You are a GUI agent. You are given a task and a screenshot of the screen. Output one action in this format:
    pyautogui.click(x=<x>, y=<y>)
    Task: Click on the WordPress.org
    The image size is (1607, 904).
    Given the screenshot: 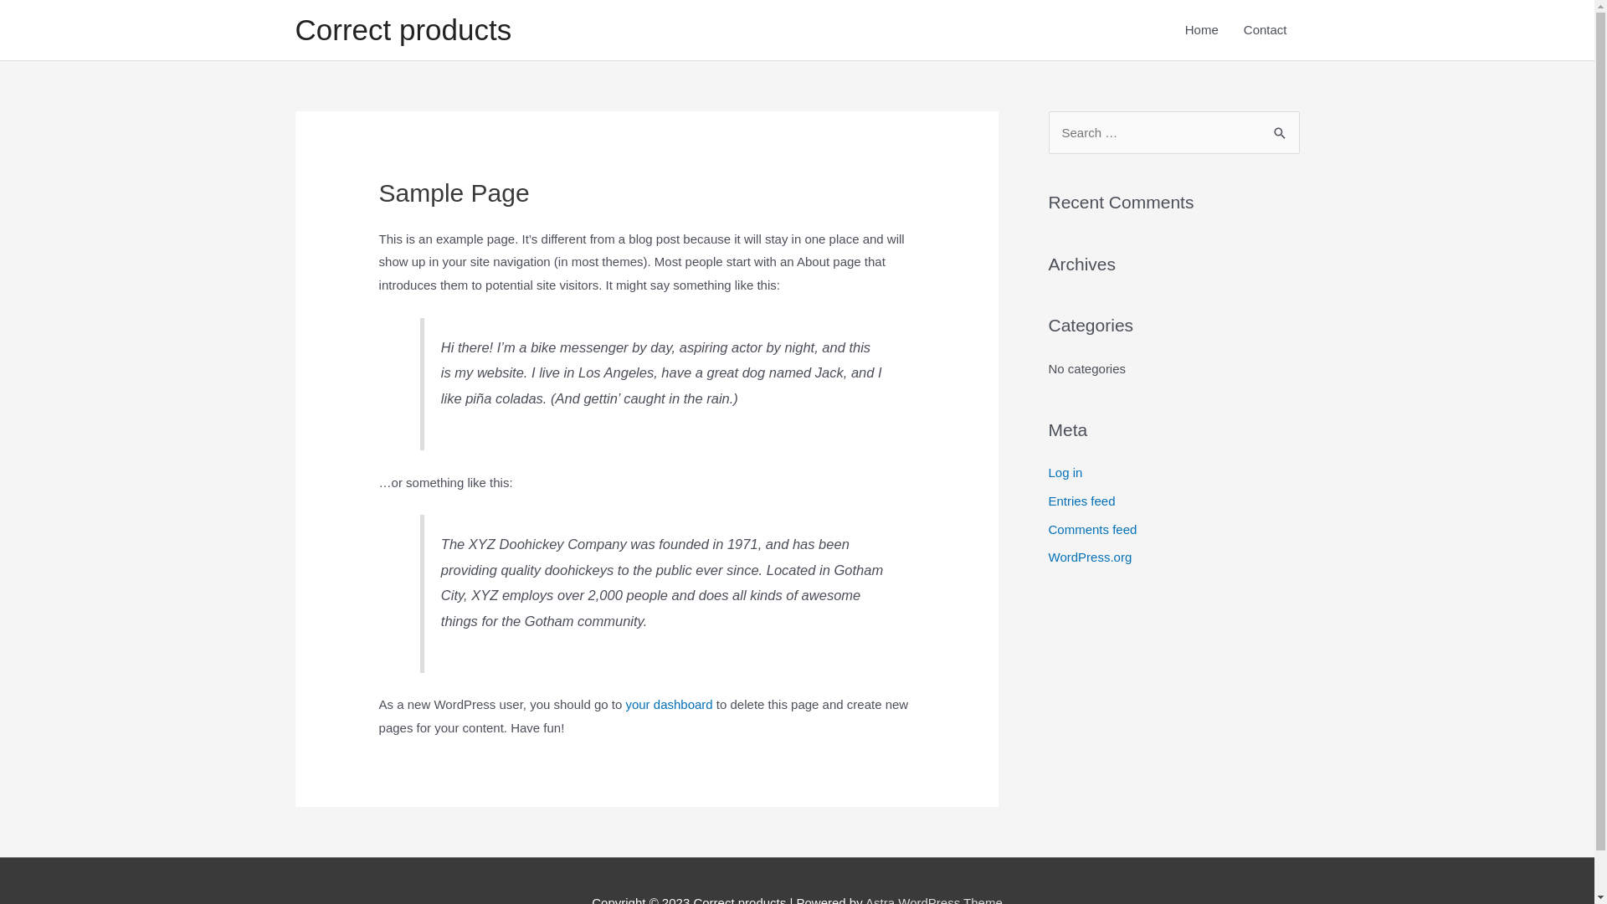 What is the action you would take?
    pyautogui.click(x=1090, y=557)
    